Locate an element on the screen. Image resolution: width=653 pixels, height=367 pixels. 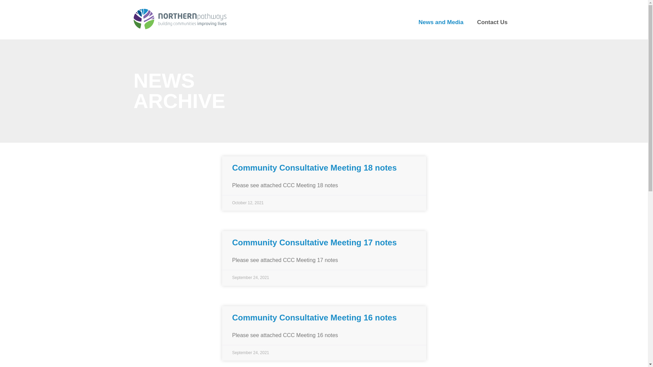
Community Consultative Meeting 16 notes is located at coordinates (314, 317).